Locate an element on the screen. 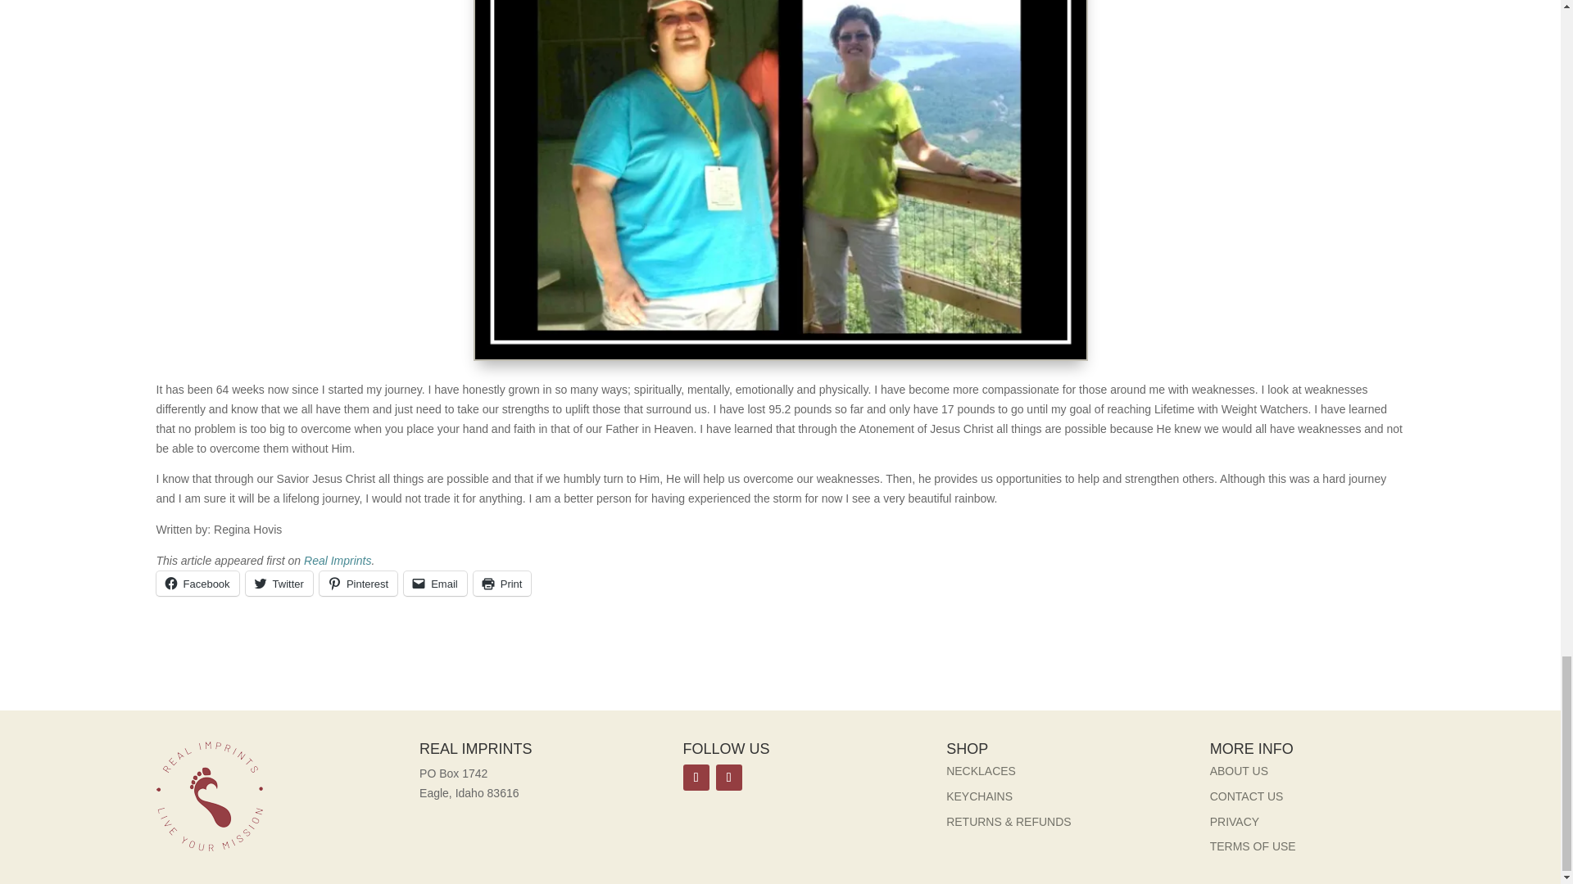 The image size is (1573, 884). ABOUT US is located at coordinates (1239, 771).